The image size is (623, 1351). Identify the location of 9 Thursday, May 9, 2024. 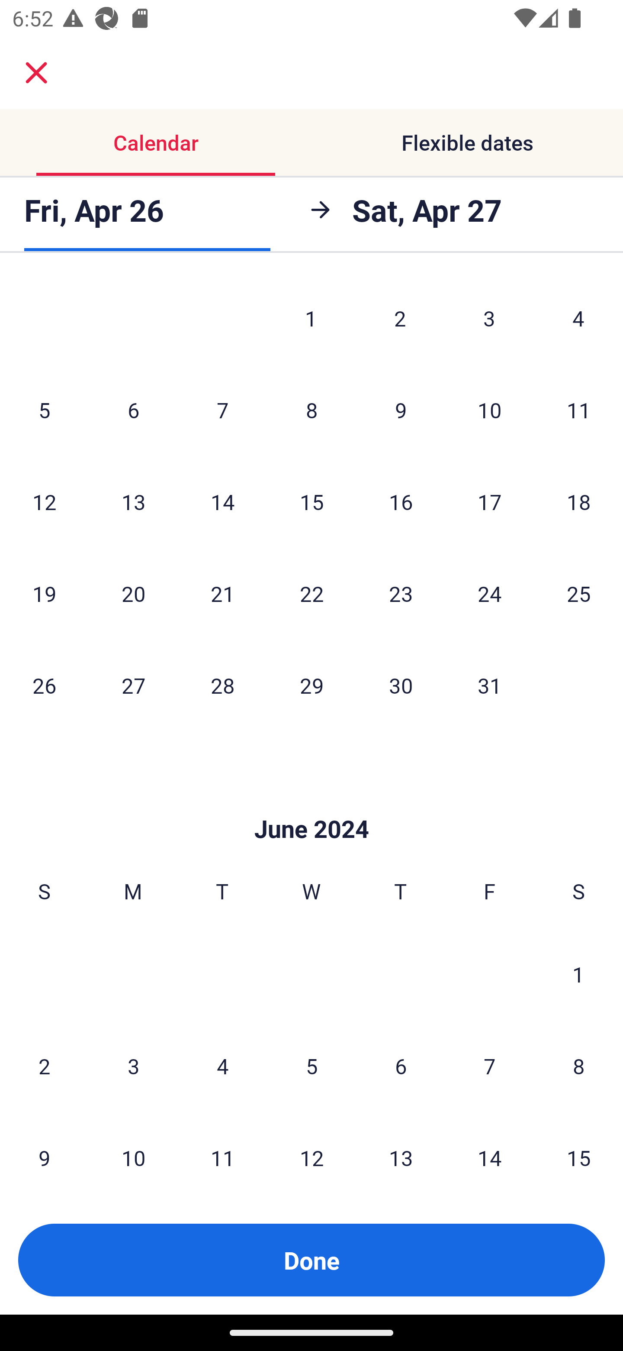
(401, 410).